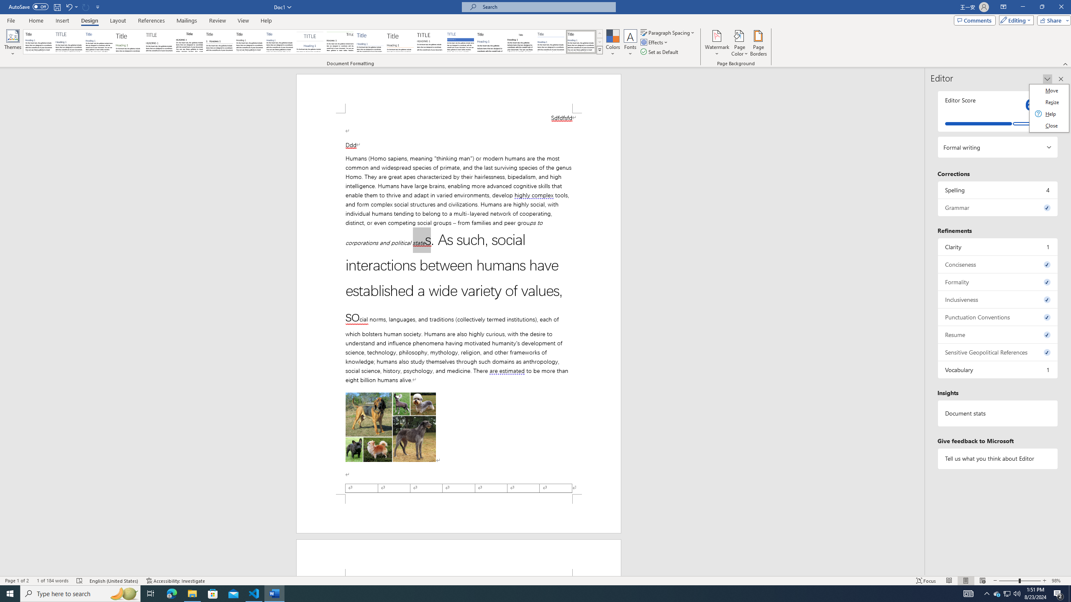  What do you see at coordinates (1049, 108) in the screenshot?
I see `Class: Net UI Tool Window` at bounding box center [1049, 108].